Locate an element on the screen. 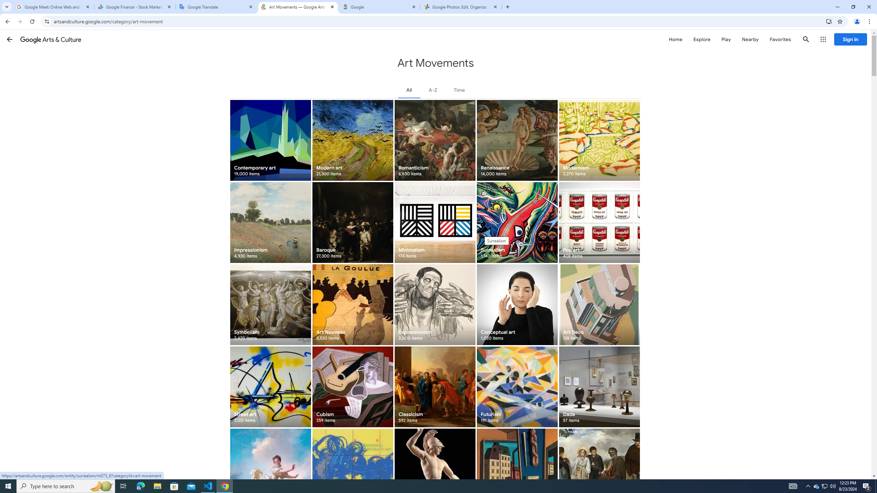  Contemporary art 19,000 items is located at coordinates (270, 140).